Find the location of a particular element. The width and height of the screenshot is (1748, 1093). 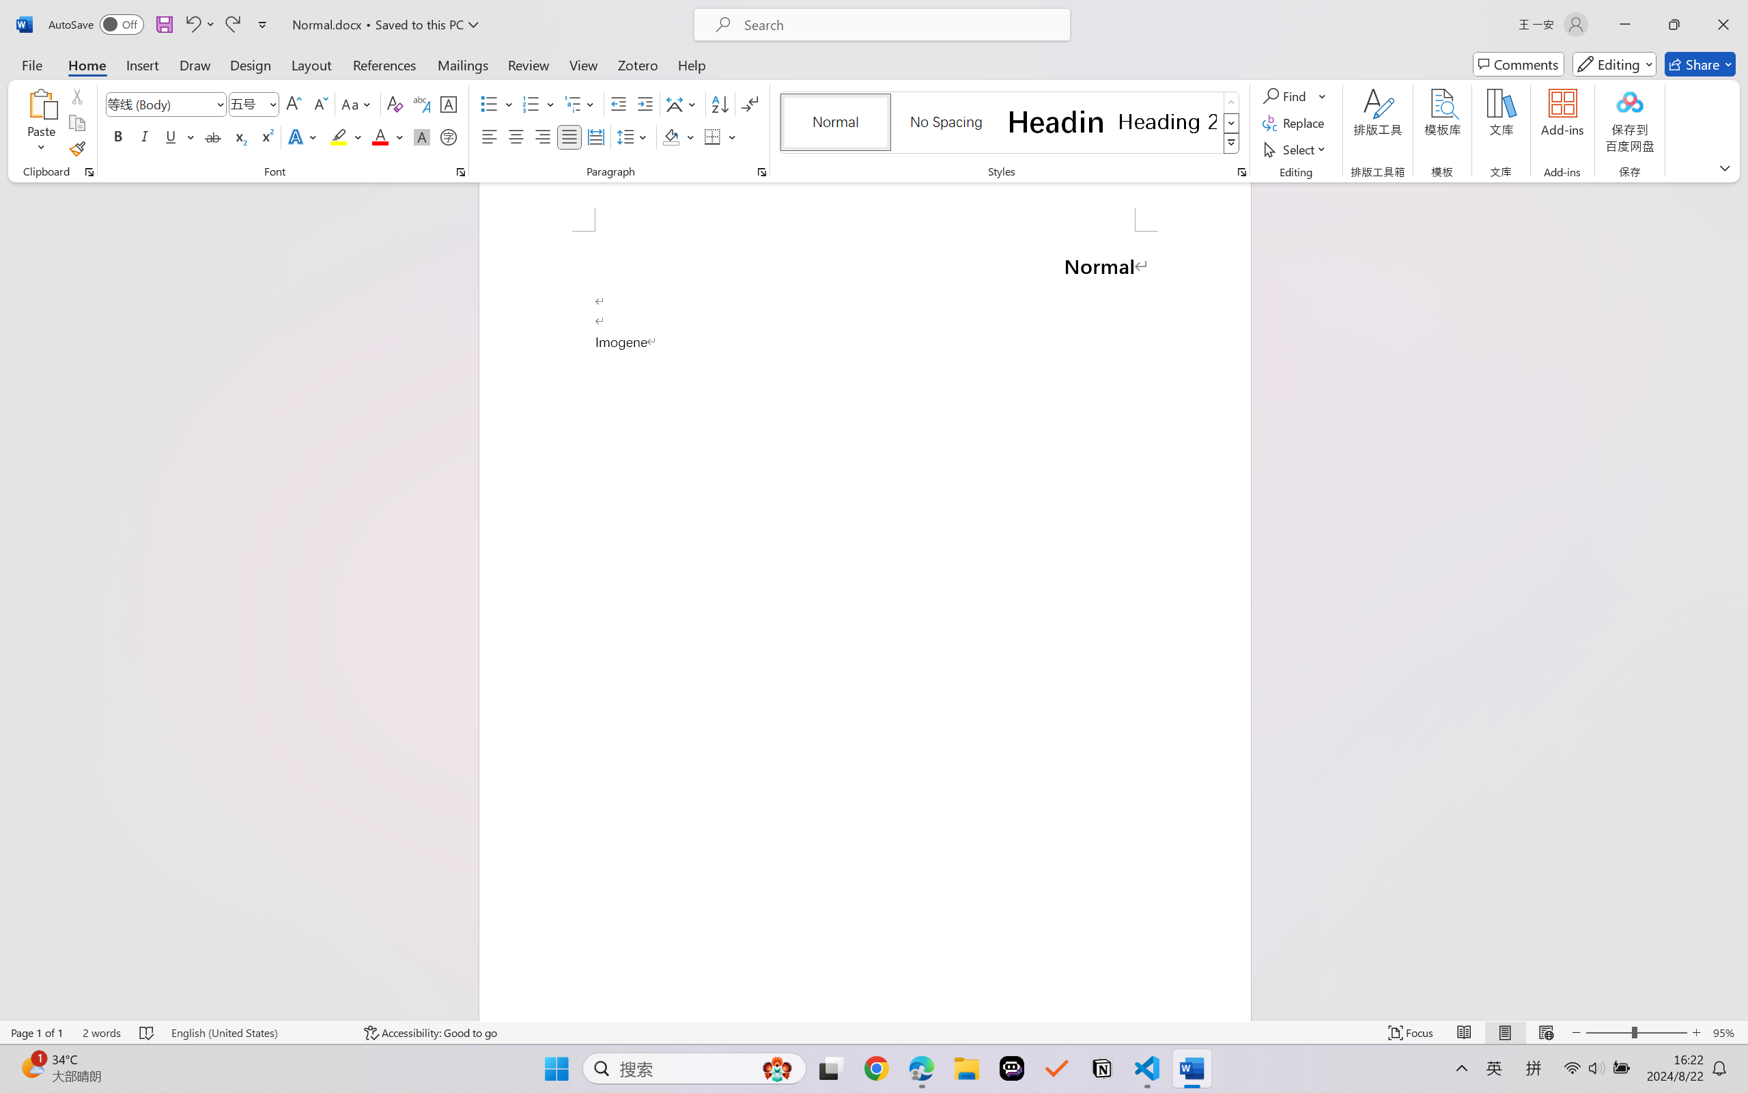

Strikethrough is located at coordinates (213, 137).